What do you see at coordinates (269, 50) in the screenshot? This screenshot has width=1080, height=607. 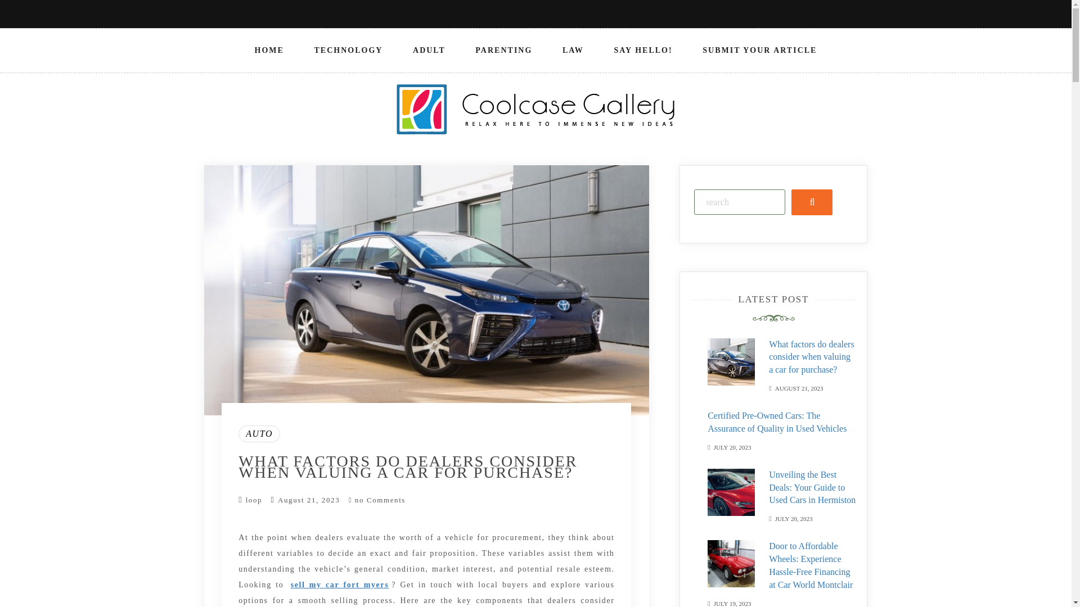 I see `HOME` at bounding box center [269, 50].